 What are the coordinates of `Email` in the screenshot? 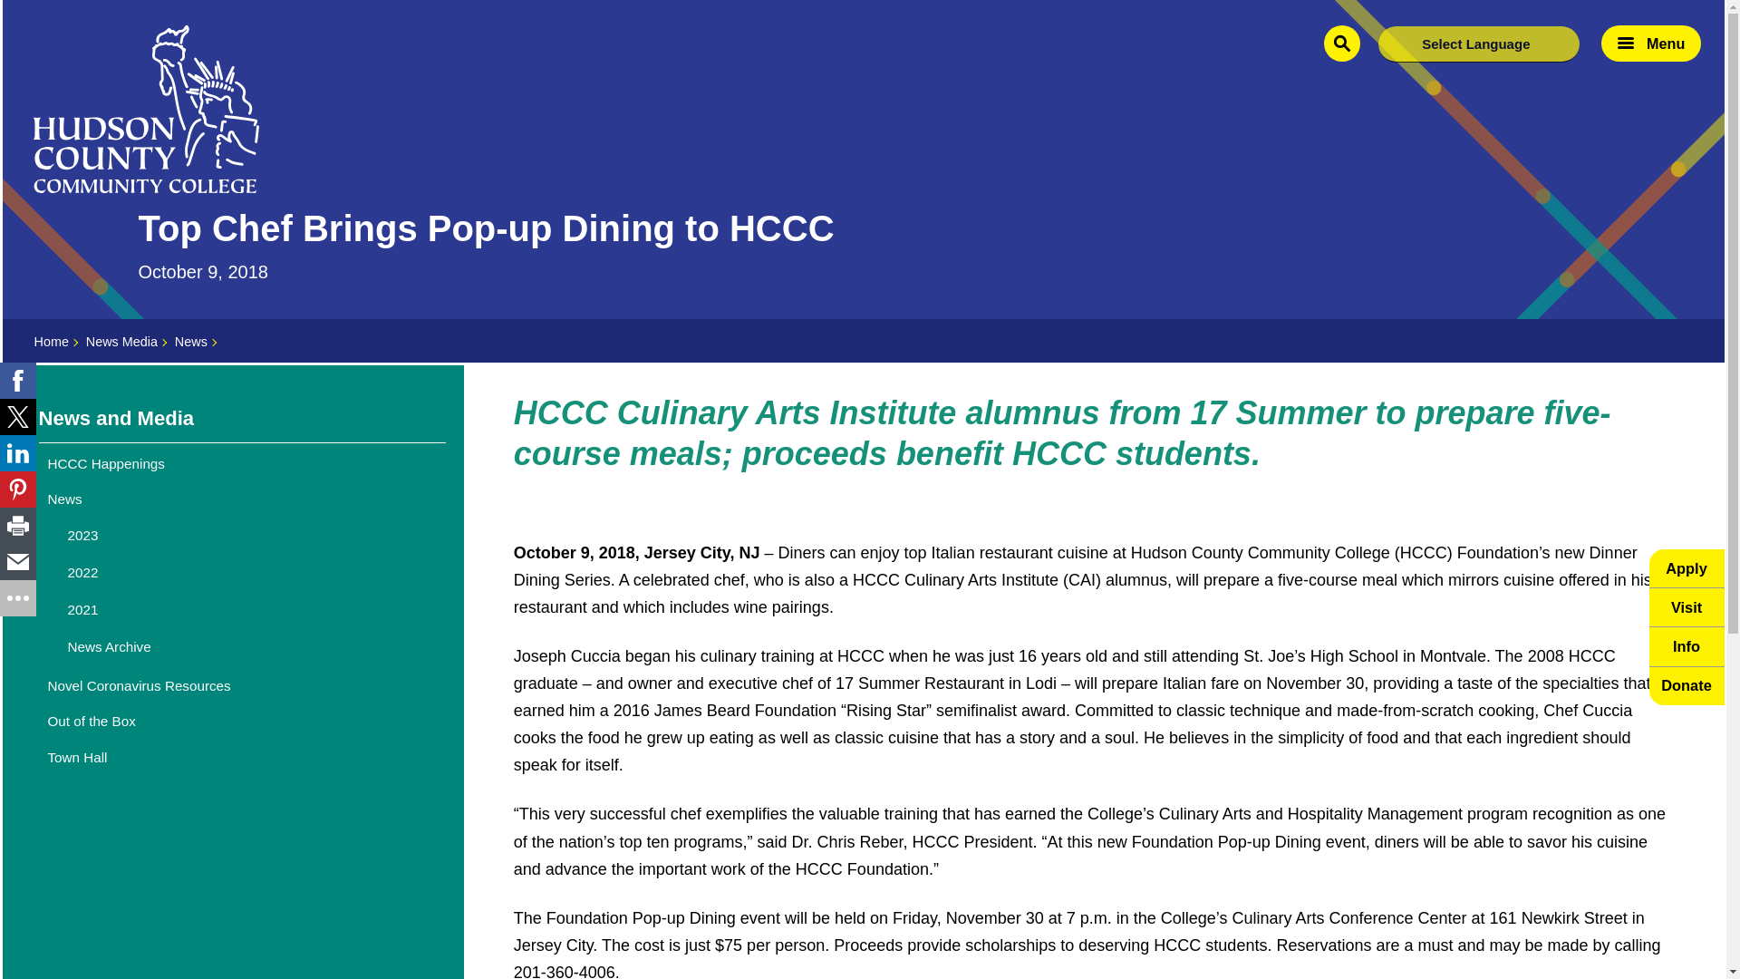 It's located at (18, 562).